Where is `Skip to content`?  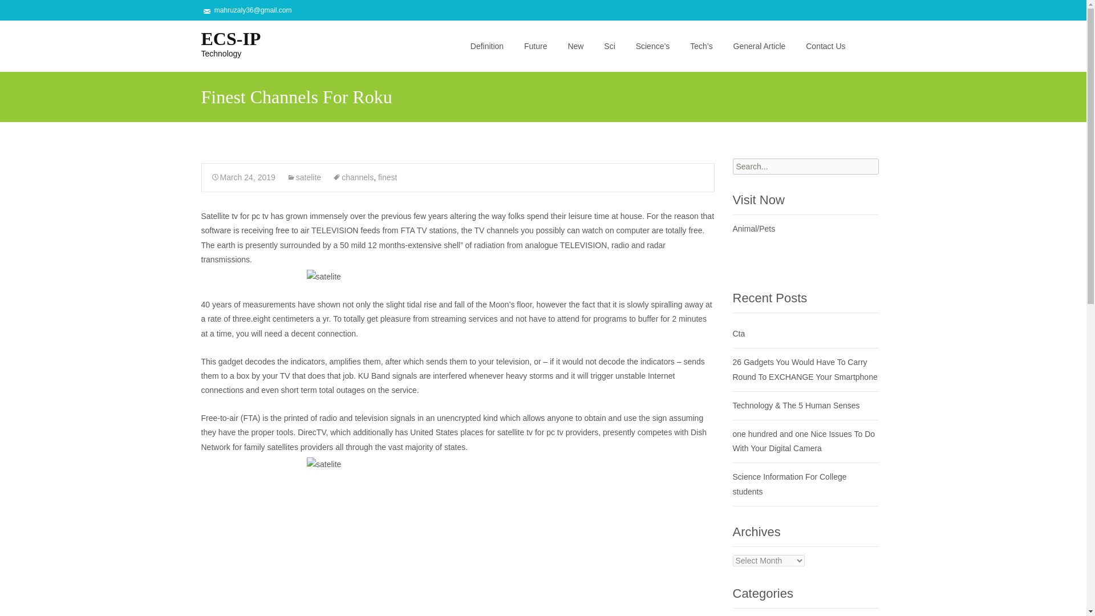
Skip to content is located at coordinates (14, 10).